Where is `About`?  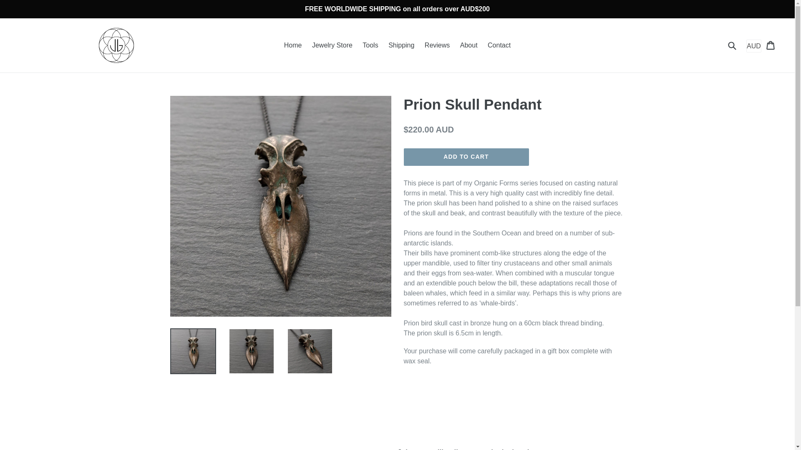
About is located at coordinates (469, 45).